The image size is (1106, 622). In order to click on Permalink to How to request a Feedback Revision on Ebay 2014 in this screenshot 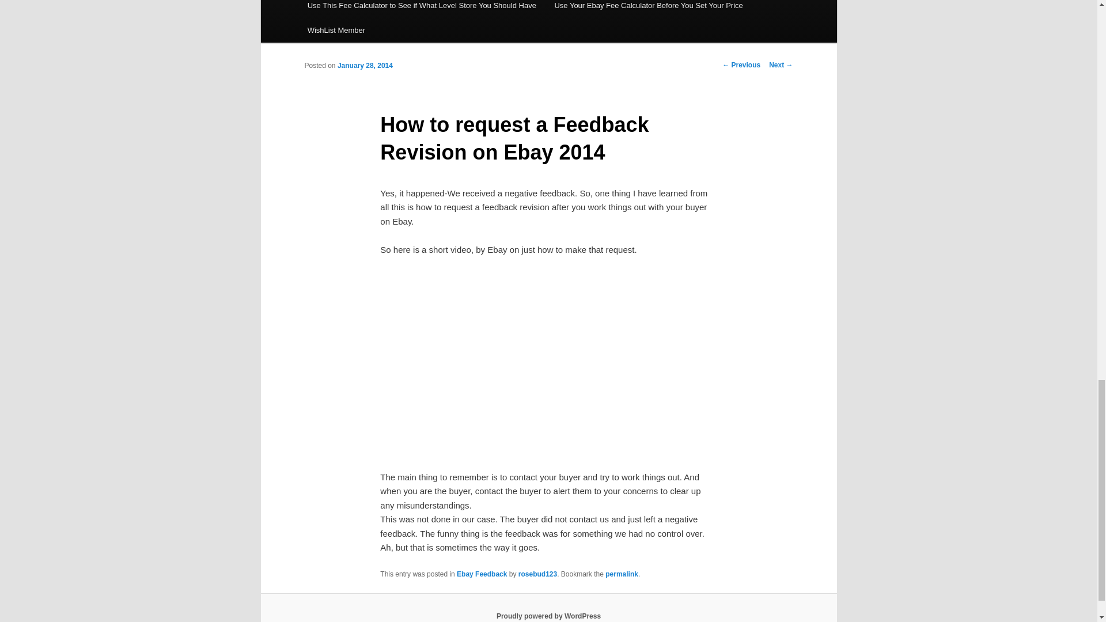, I will do `click(621, 574)`.